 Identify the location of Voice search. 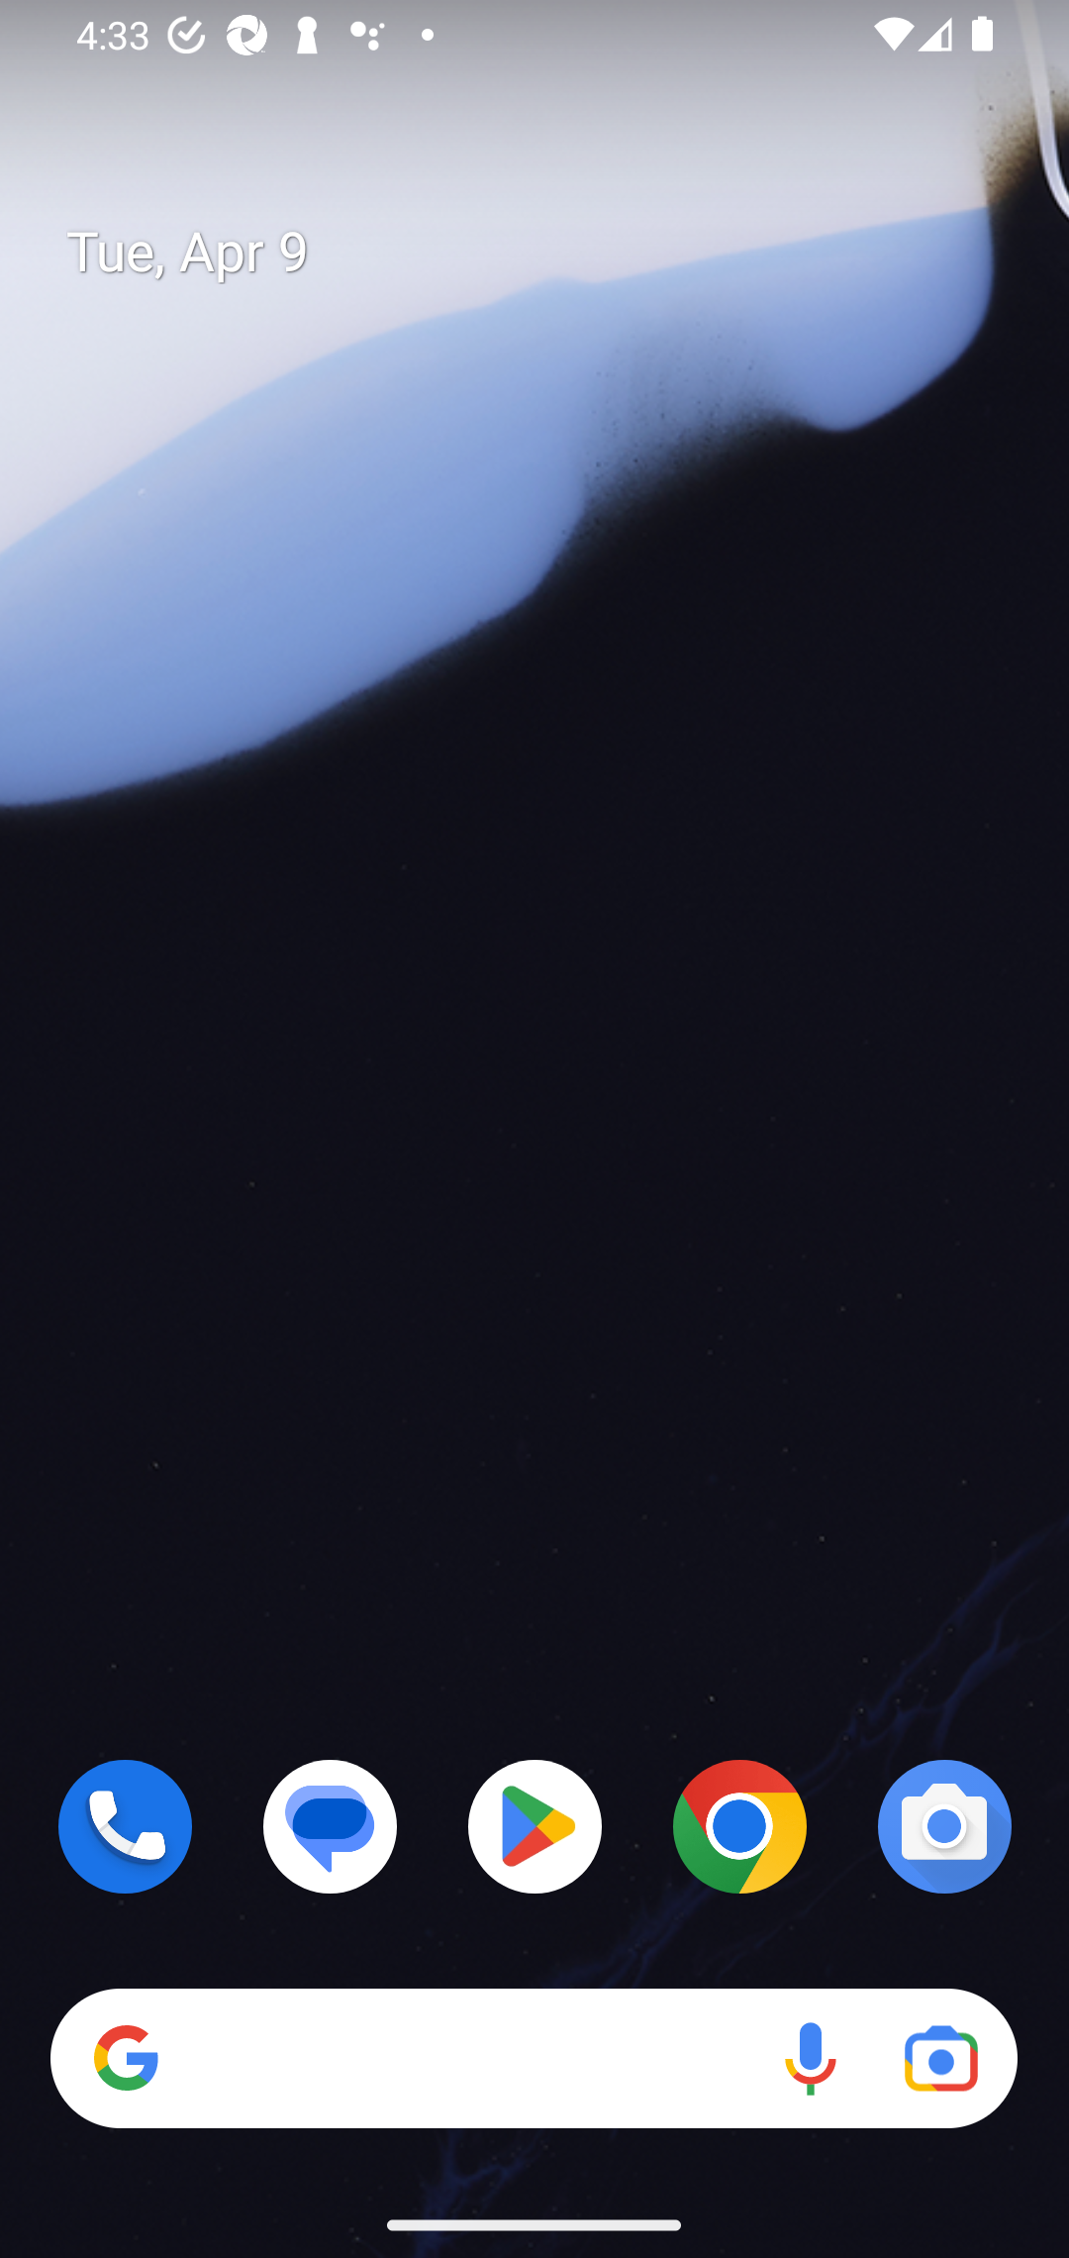
(810, 2059).